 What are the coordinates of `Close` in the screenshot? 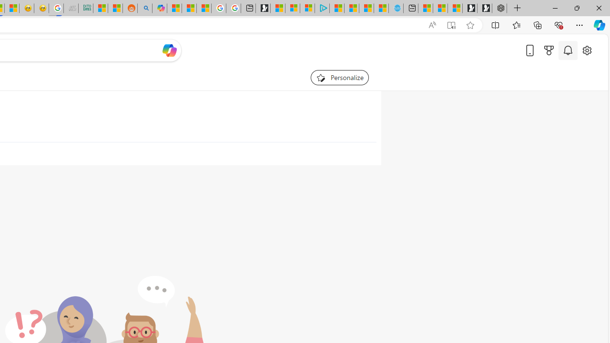 It's located at (599, 8).